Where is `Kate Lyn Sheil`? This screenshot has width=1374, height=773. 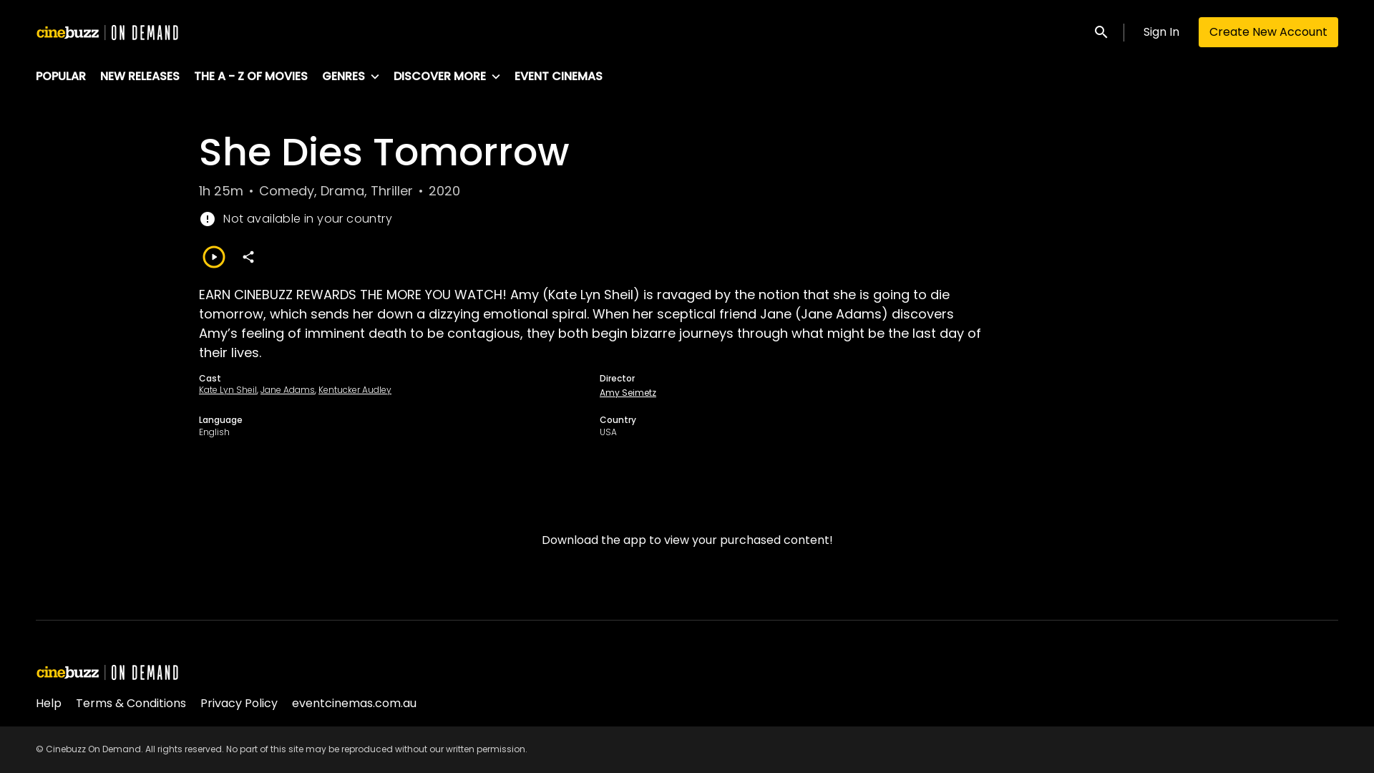
Kate Lyn Sheil is located at coordinates (228, 389).